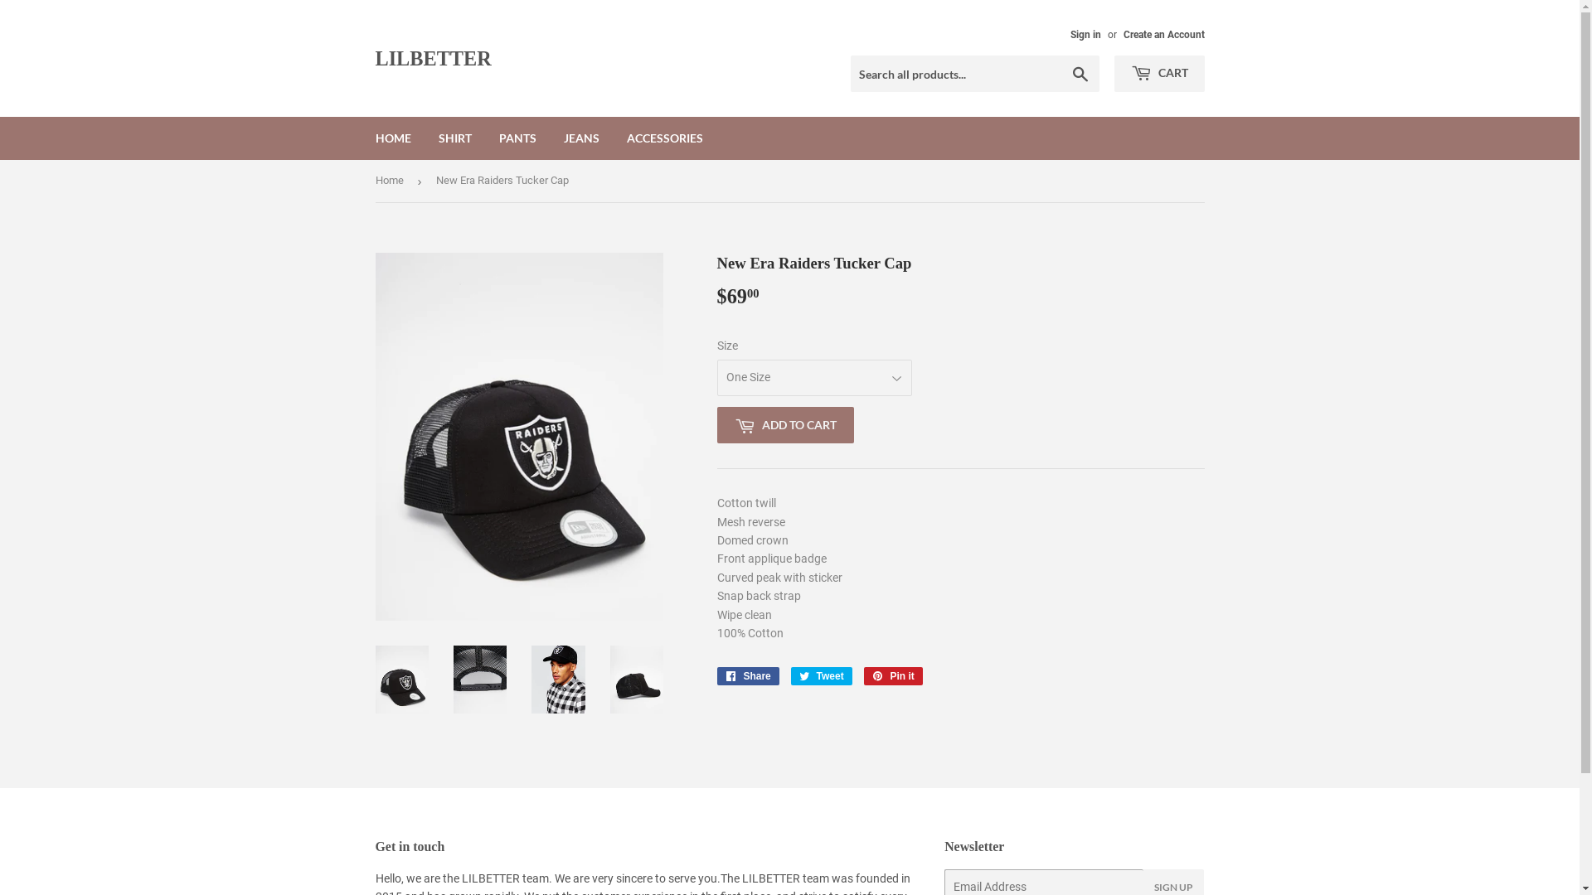 This screenshot has height=895, width=1592. Describe the element at coordinates (894, 676) in the screenshot. I see `Pin it
Pin on Pinterest` at that location.